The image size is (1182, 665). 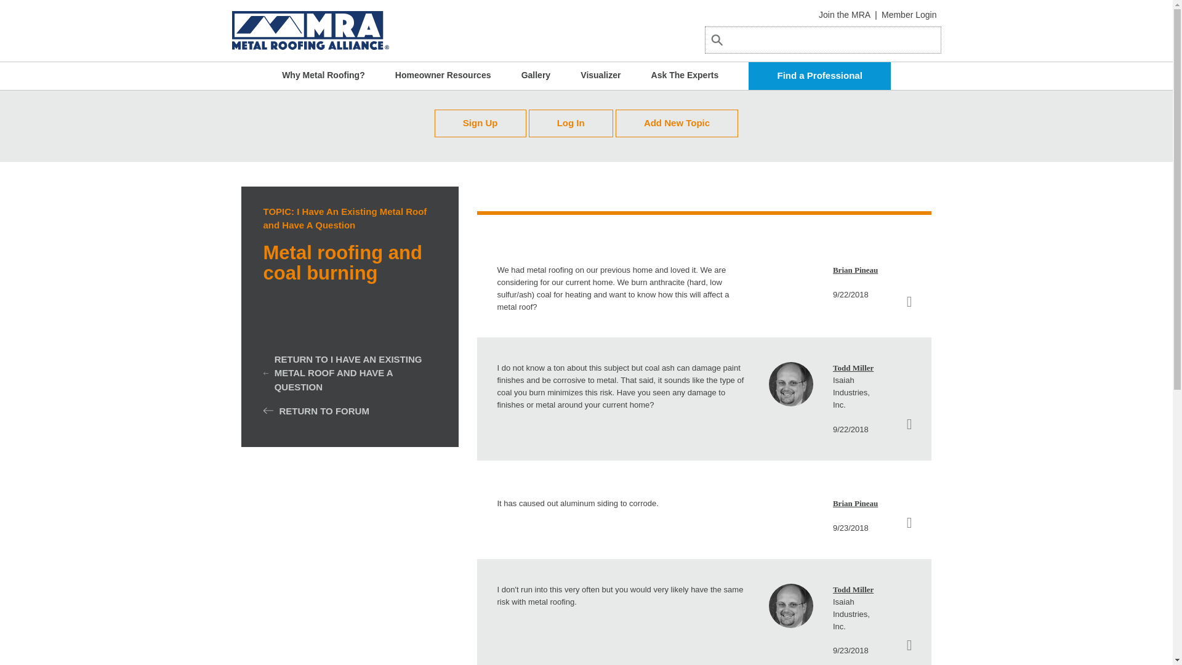 What do you see at coordinates (600, 75) in the screenshot?
I see `Visualizer` at bounding box center [600, 75].